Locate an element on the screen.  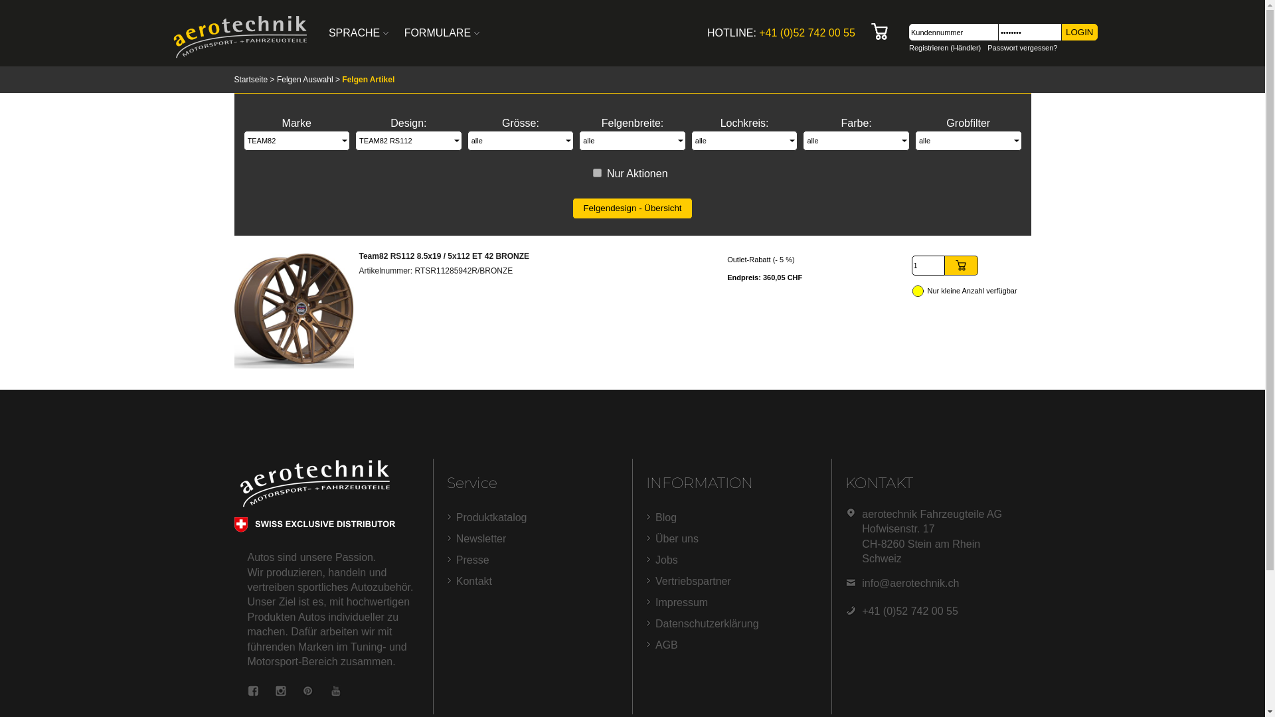
Artikelnummer: RTSR11285942R/BRONZE is located at coordinates (436, 271).